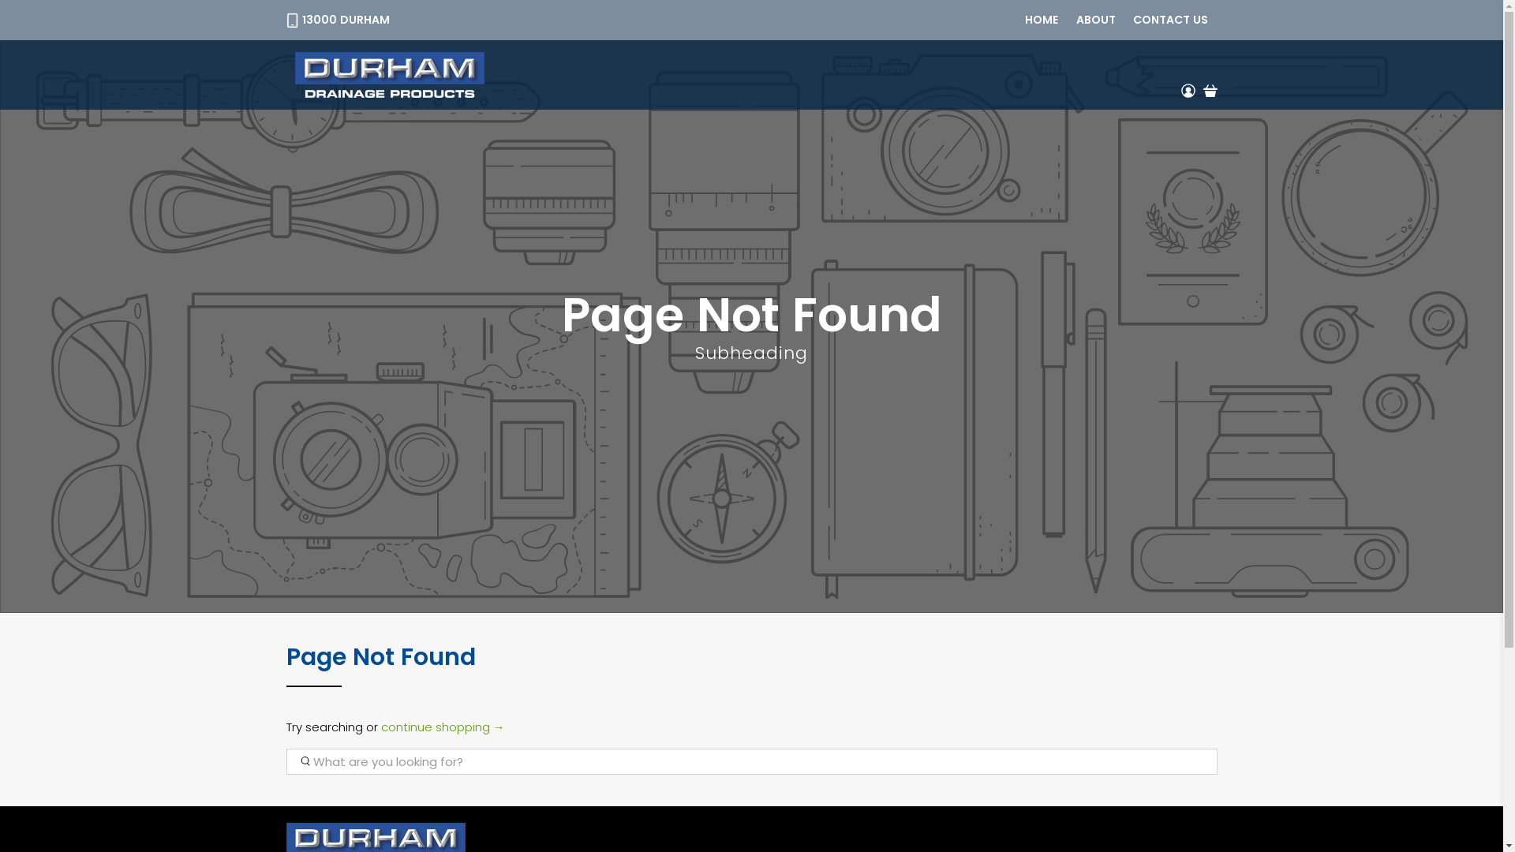 This screenshot has height=852, width=1515. What do you see at coordinates (1095, 21) in the screenshot?
I see `ABOUT` at bounding box center [1095, 21].